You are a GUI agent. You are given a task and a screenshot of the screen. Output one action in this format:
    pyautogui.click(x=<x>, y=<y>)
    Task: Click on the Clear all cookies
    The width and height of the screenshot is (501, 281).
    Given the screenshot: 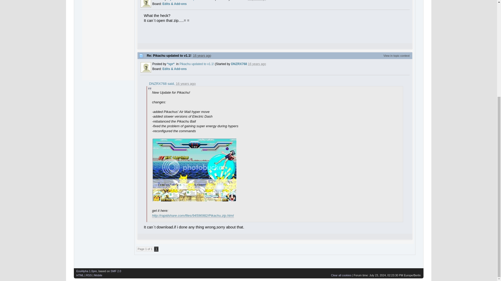 What is the action you would take?
    pyautogui.click(x=341, y=275)
    